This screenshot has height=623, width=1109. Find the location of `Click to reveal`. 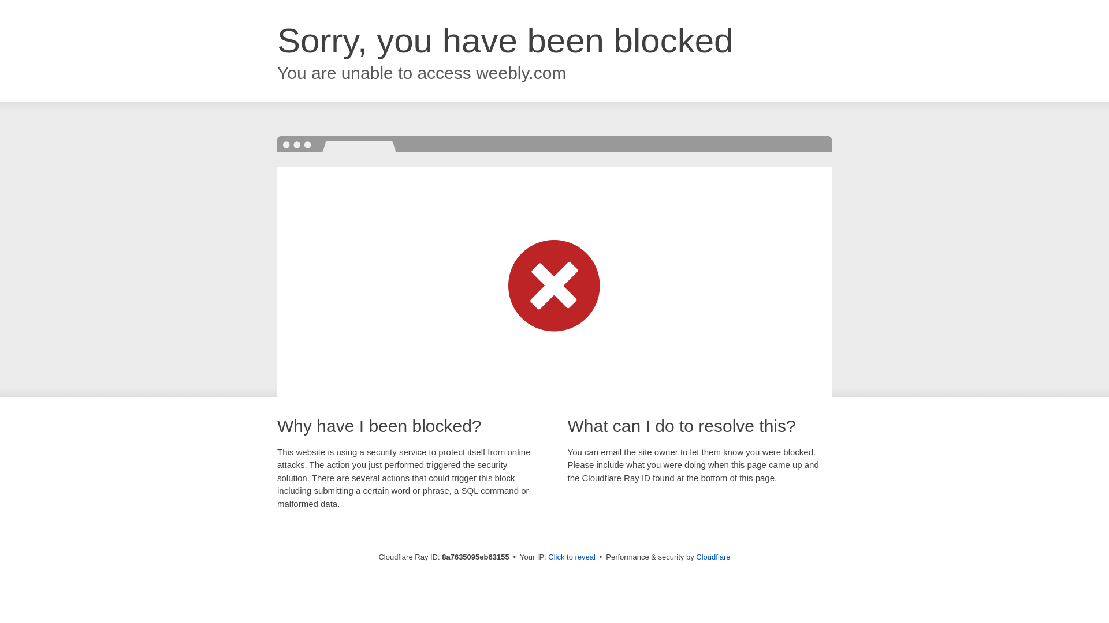

Click to reveal is located at coordinates (572, 557).